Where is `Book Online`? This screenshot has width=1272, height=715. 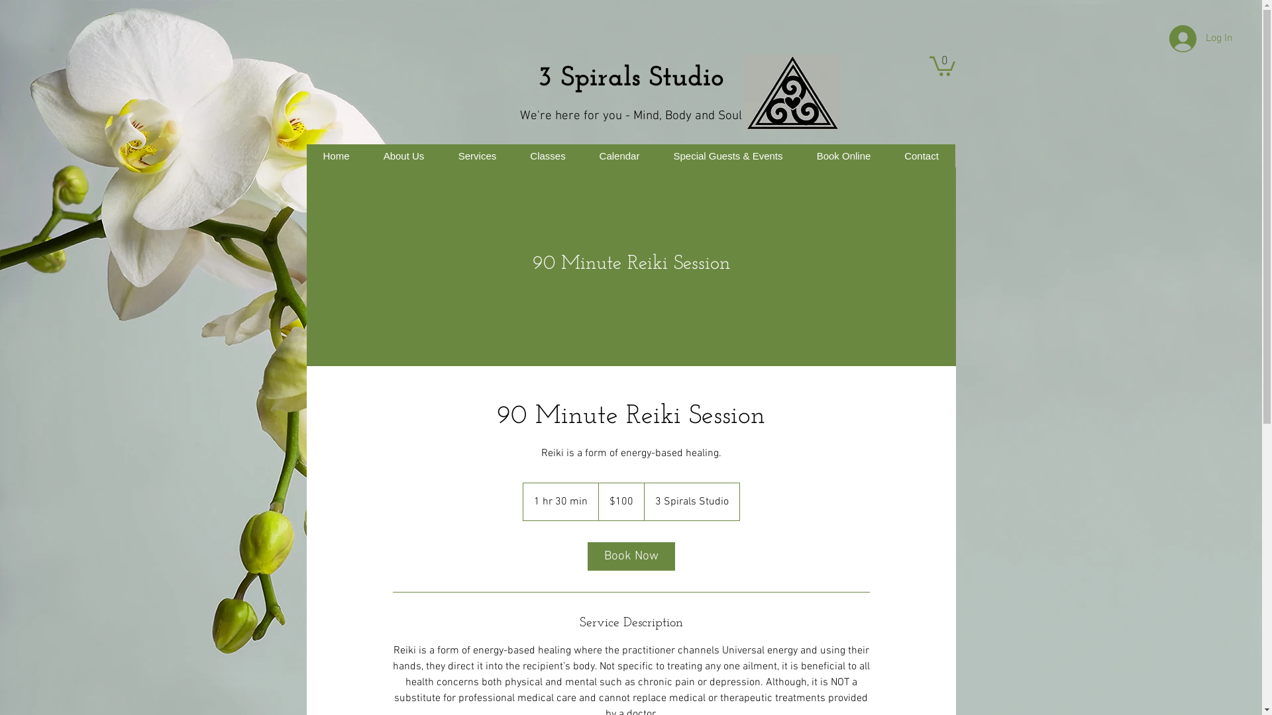 Book Online is located at coordinates (843, 156).